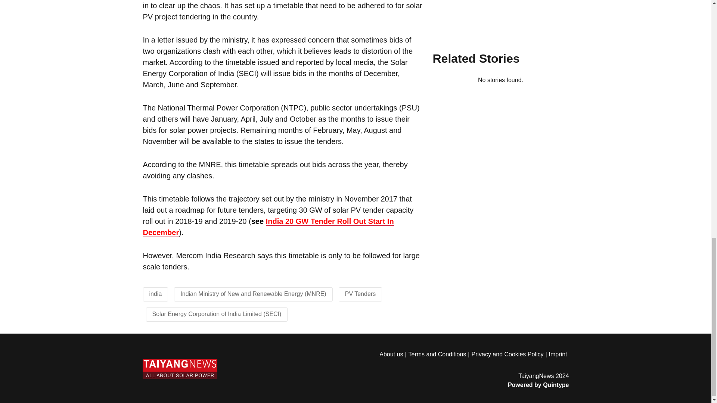  I want to click on About us, so click(394, 354).